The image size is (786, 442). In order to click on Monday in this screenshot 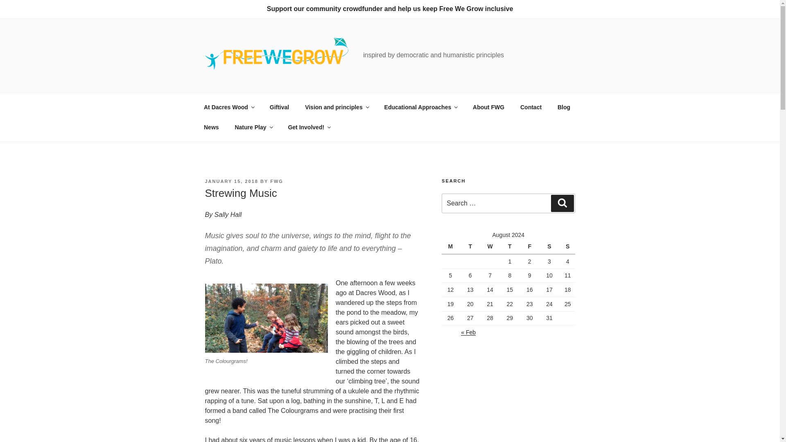, I will do `click(452, 247)`.